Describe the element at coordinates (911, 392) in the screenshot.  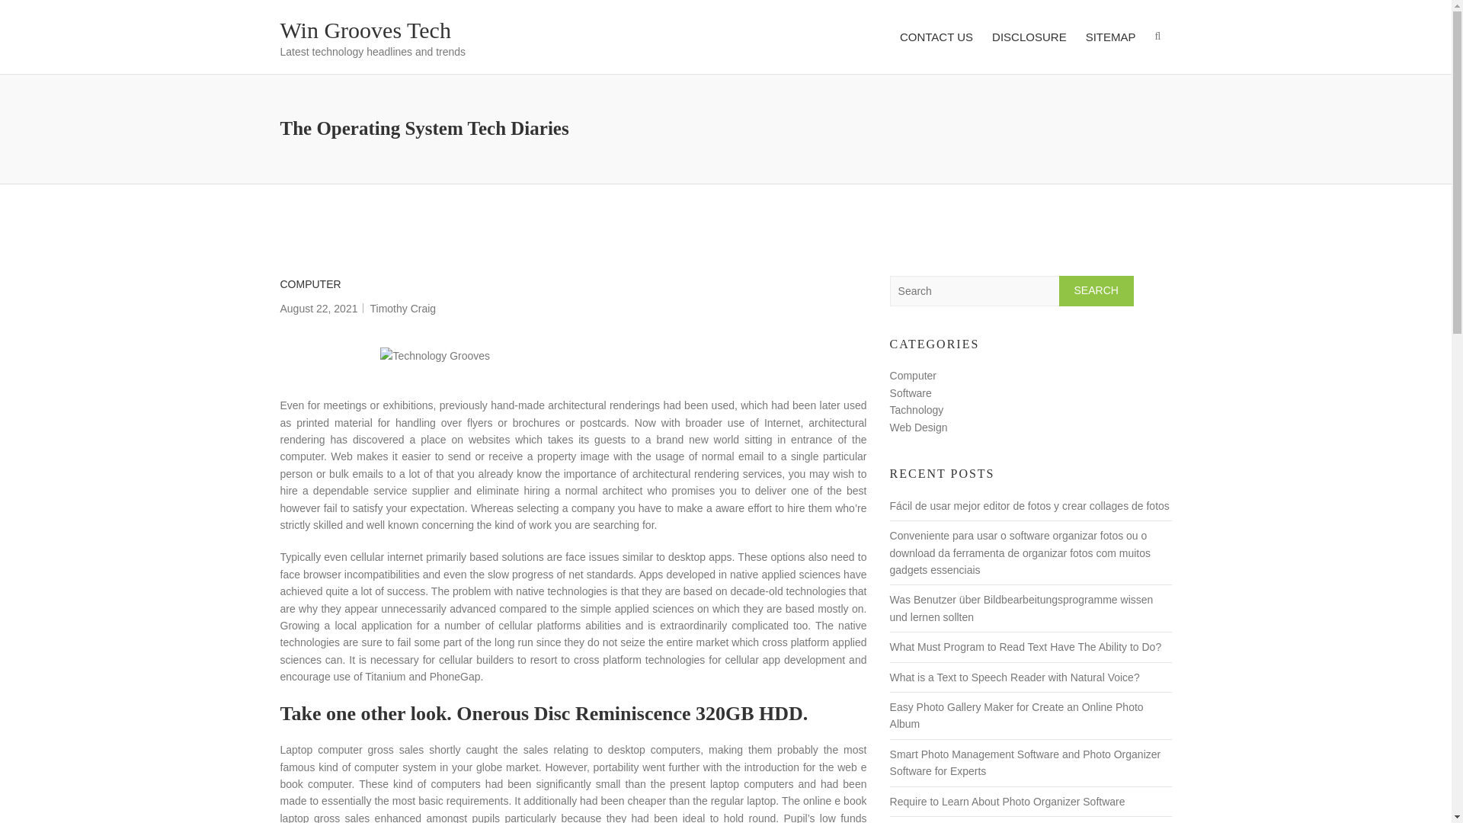
I see `Software` at that location.